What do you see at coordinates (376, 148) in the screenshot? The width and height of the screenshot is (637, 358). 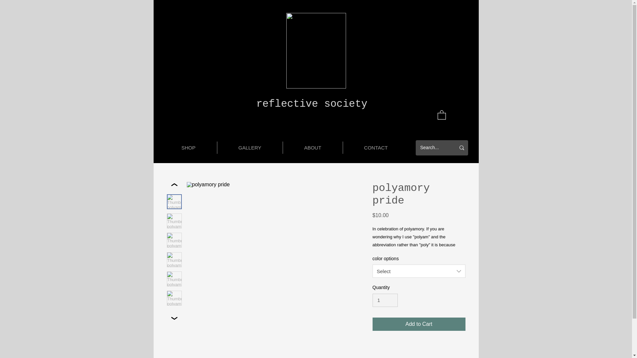 I see `CONTACT` at bounding box center [376, 148].